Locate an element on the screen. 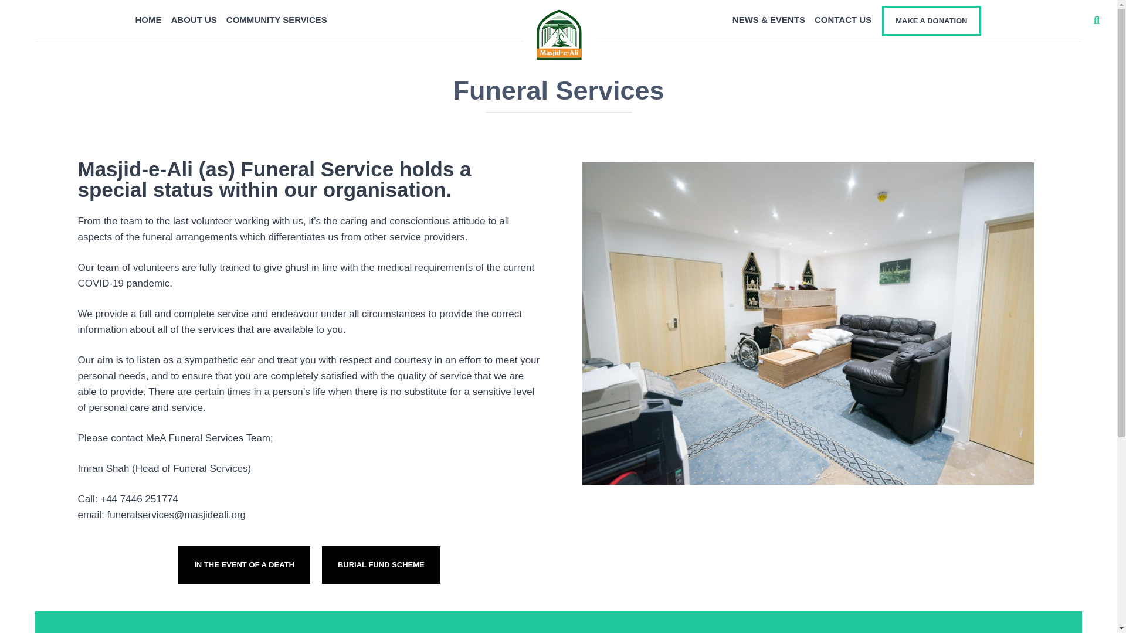  Burial Fund Scheme is located at coordinates (381, 565).